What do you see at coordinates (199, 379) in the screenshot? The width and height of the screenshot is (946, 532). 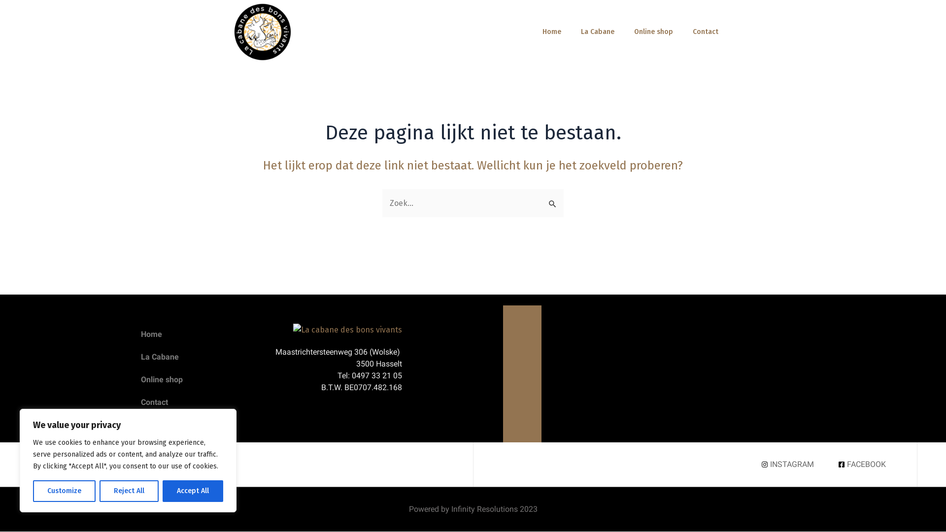 I see `Online shop` at bounding box center [199, 379].